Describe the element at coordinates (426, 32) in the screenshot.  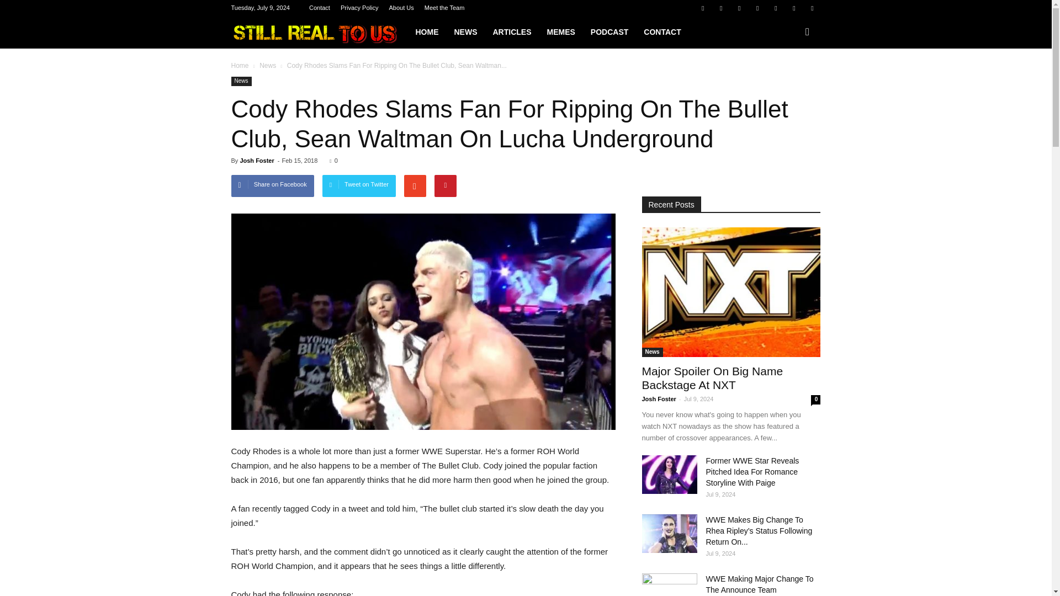
I see `HOME` at that location.